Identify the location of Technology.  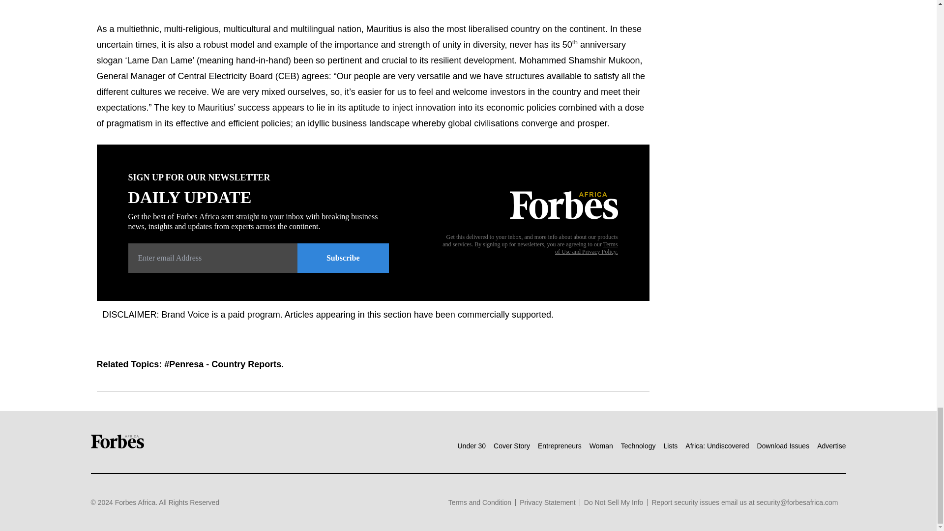
(638, 445).